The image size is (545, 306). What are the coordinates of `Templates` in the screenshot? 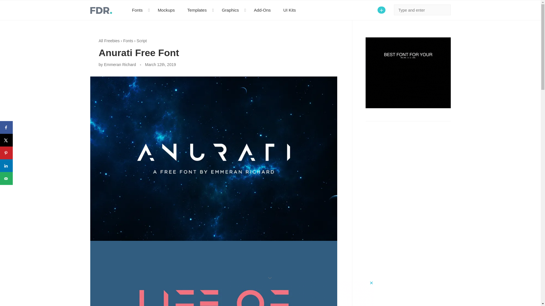 It's located at (198, 10).